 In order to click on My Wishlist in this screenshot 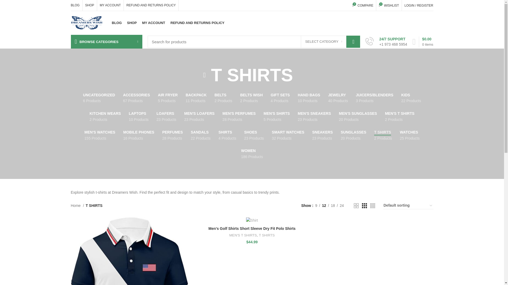, I will do `click(389, 5)`.